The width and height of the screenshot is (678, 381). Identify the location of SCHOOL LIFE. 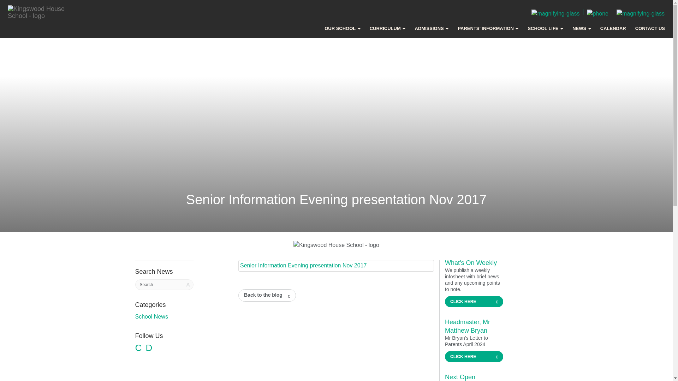
(545, 28).